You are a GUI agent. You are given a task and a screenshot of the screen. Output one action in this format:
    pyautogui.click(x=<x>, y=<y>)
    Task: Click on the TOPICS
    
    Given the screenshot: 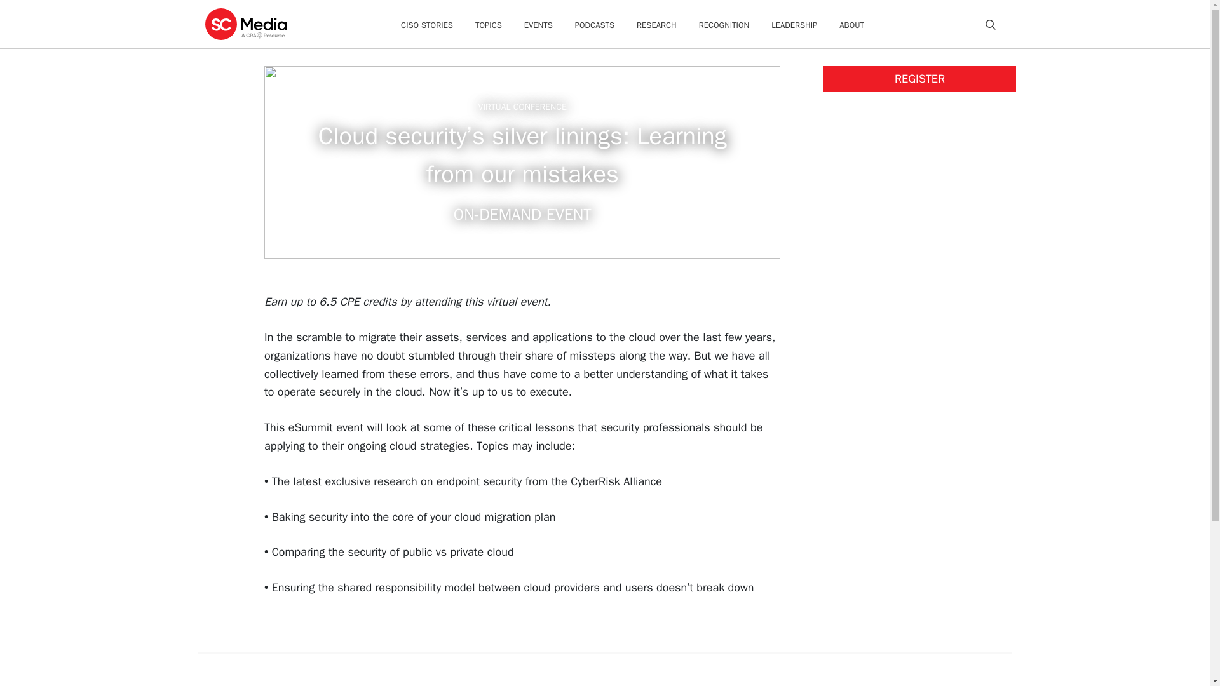 What is the action you would take?
    pyautogui.click(x=488, y=25)
    